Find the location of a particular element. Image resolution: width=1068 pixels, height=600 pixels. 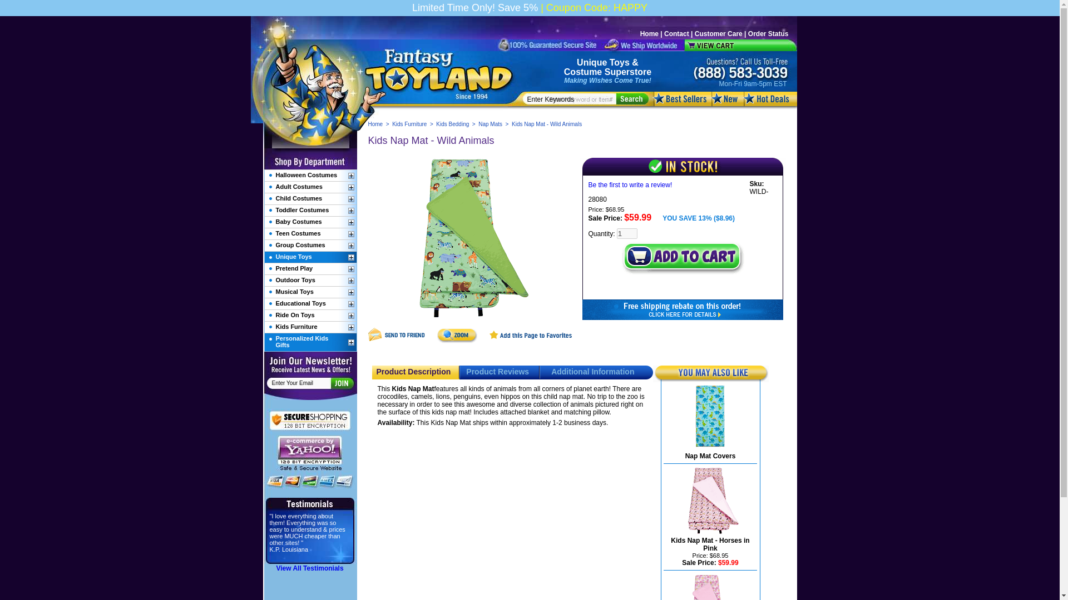

Costume is located at coordinates (583, 72).